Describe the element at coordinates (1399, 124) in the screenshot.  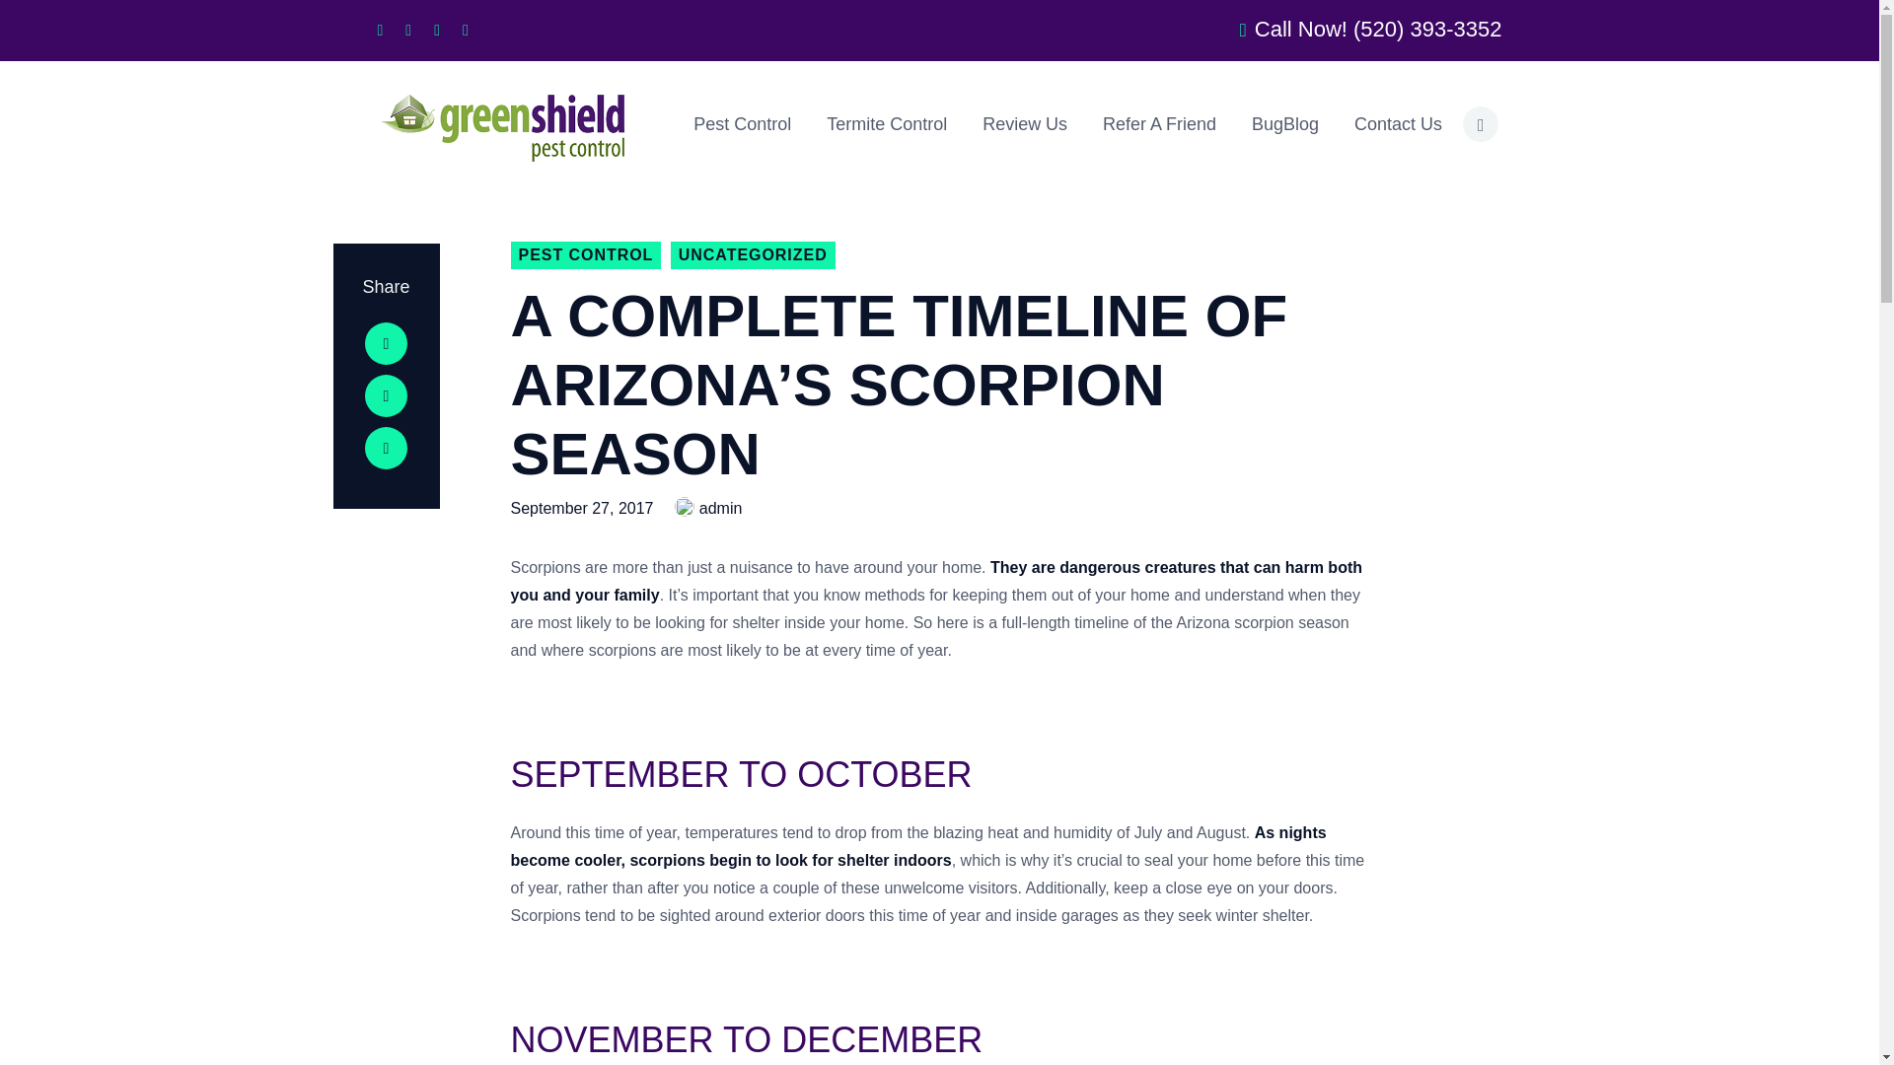
I see `Contact Us` at that location.